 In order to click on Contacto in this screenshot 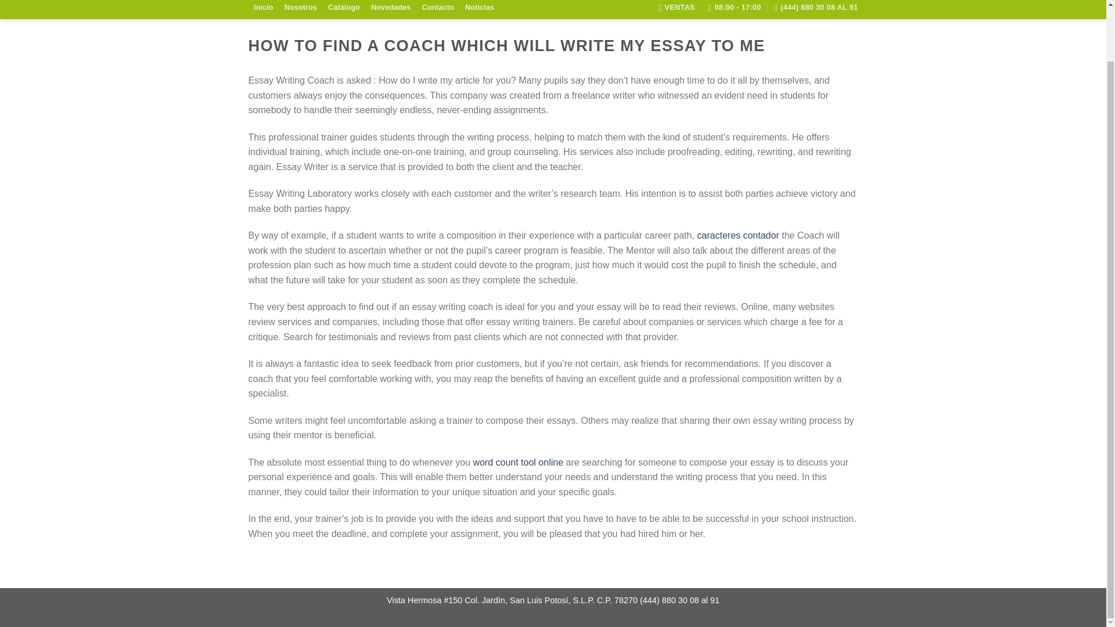, I will do `click(438, 8)`.